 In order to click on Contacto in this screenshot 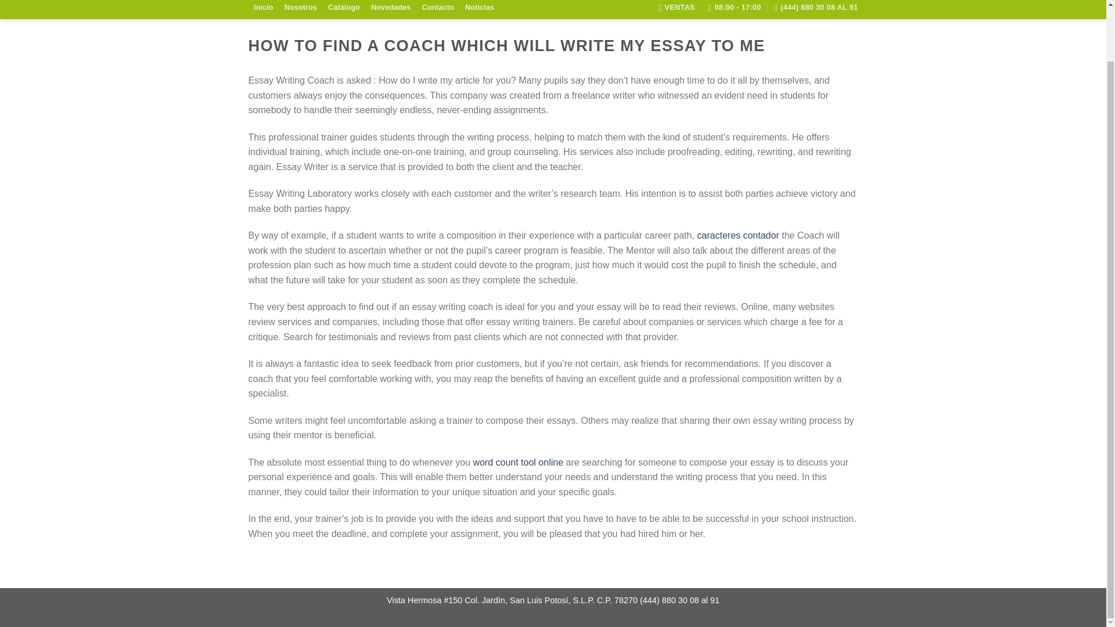, I will do `click(438, 8)`.